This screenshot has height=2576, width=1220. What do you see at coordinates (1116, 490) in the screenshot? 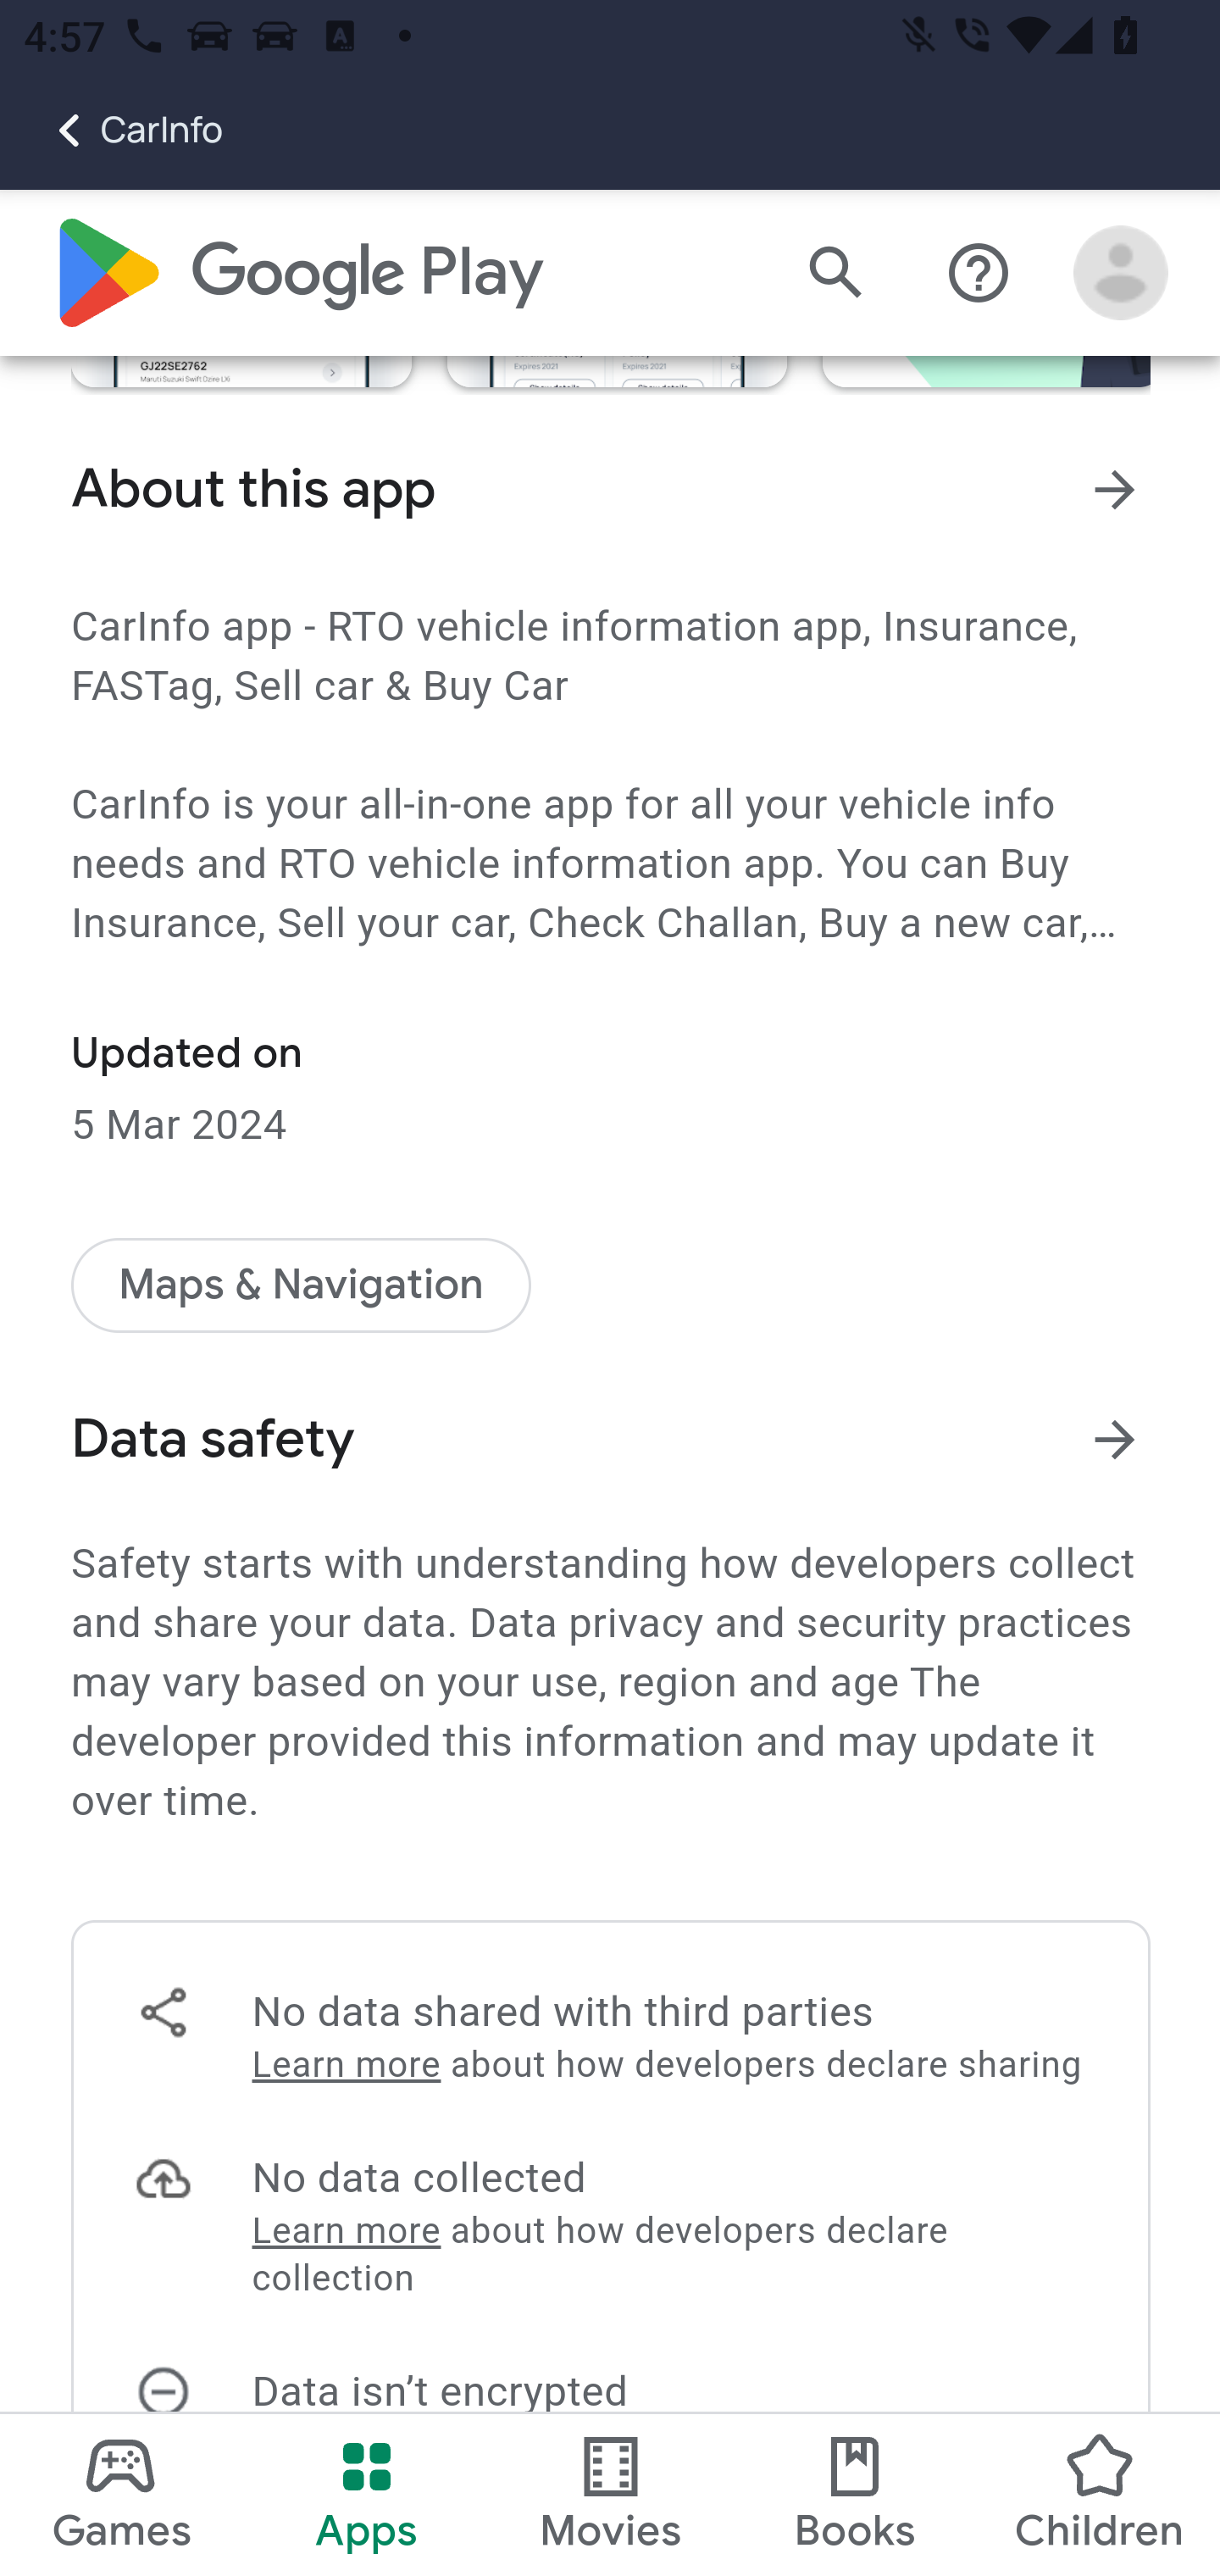
I see `See more information on About this app` at bounding box center [1116, 490].